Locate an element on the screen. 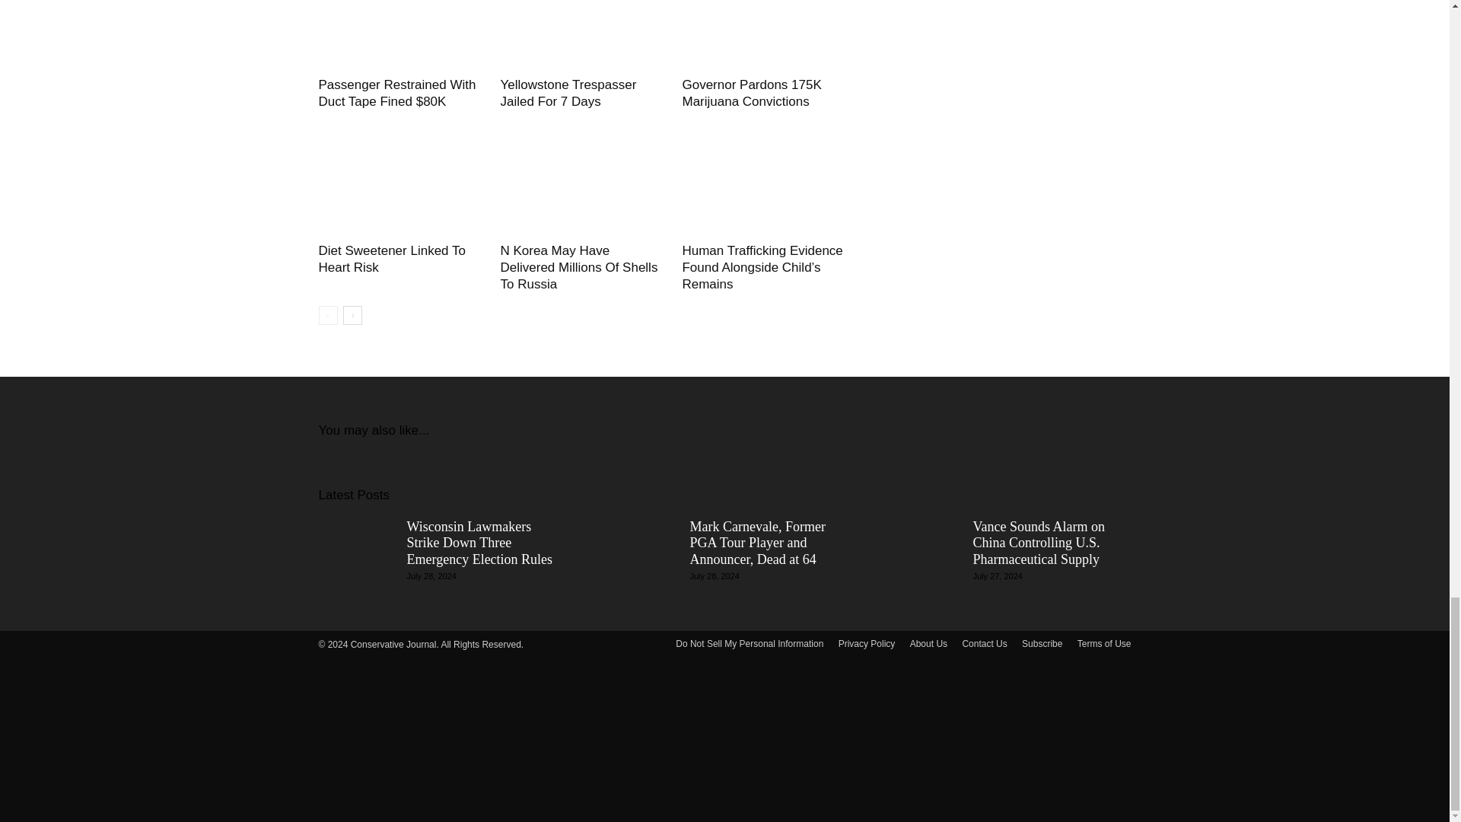 This screenshot has width=1461, height=822. N Korea May Have Delivered Millions Of Shells To Russia is located at coordinates (583, 180).